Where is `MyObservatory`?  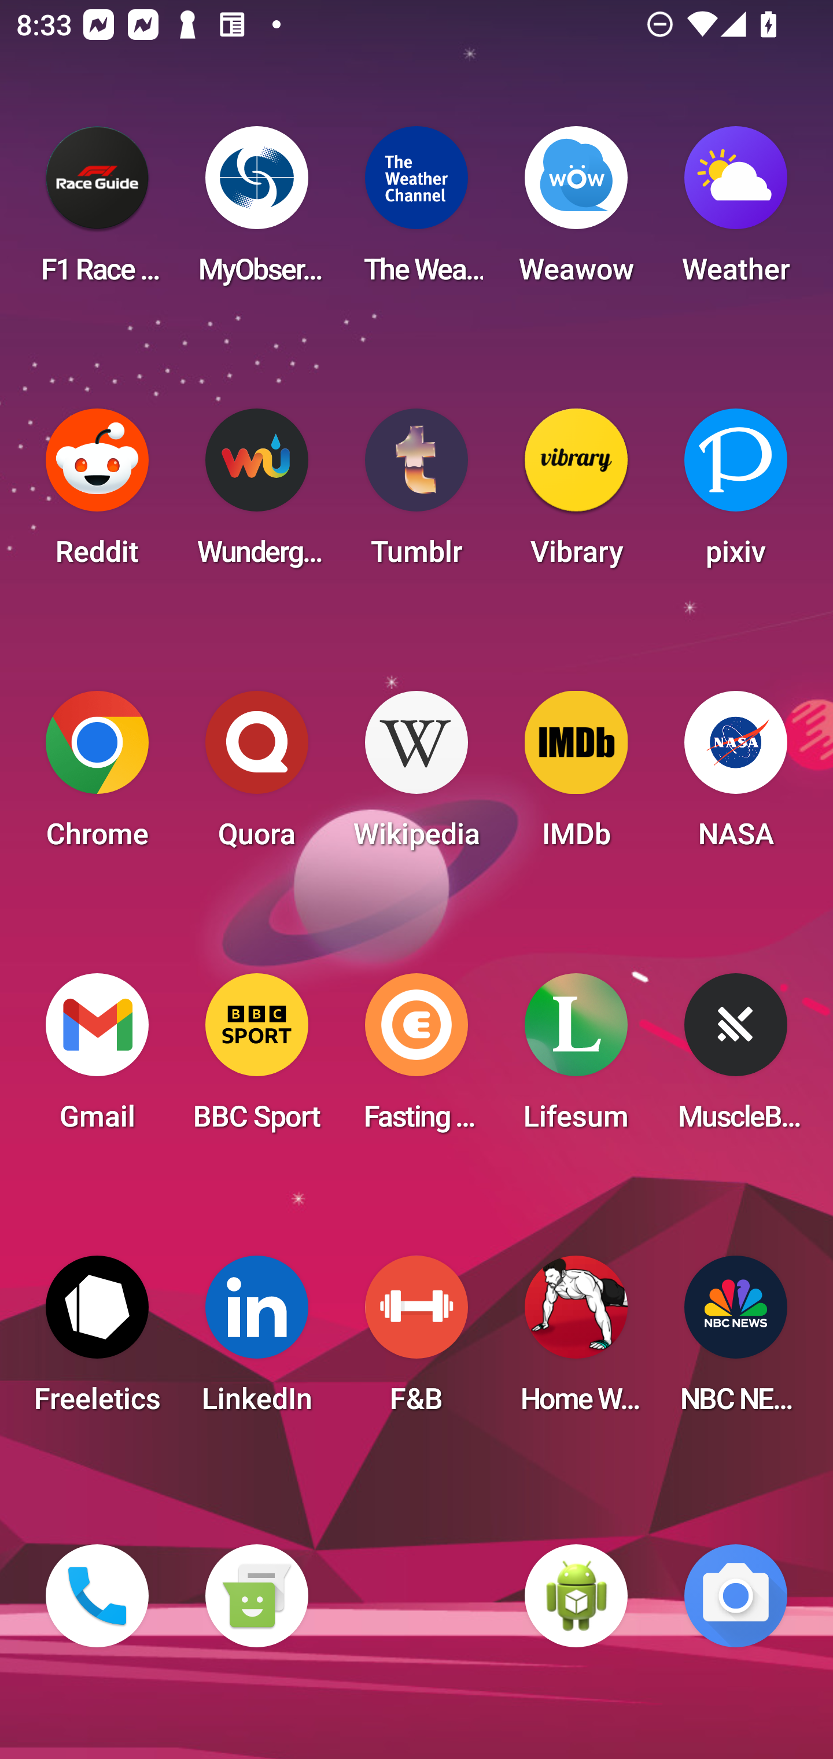 MyObservatory is located at coordinates (256, 212).